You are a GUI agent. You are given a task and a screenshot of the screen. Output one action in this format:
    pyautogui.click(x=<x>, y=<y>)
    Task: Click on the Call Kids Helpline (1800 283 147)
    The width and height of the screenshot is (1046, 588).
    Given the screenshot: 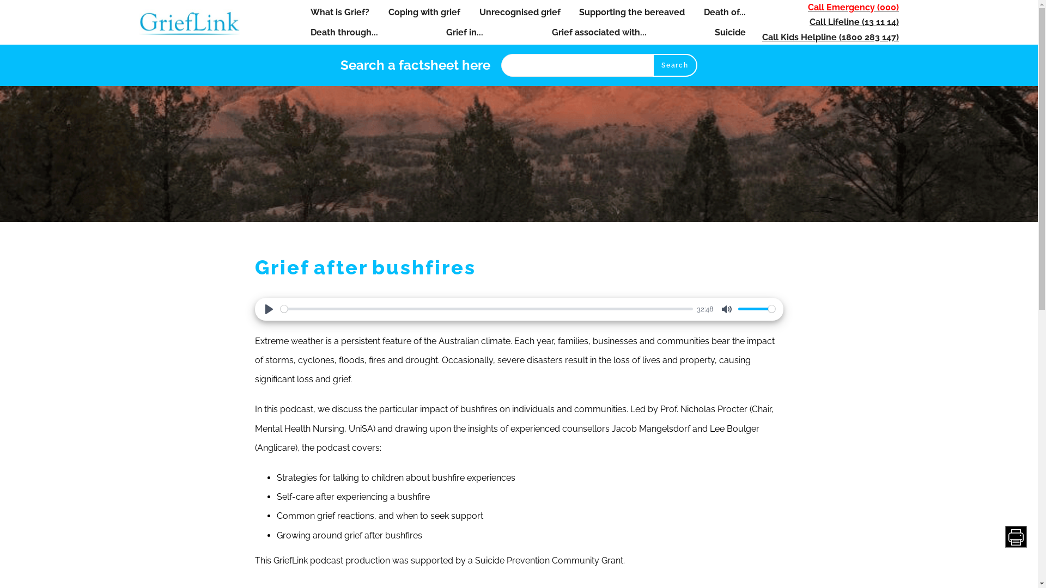 What is the action you would take?
    pyautogui.click(x=830, y=37)
    